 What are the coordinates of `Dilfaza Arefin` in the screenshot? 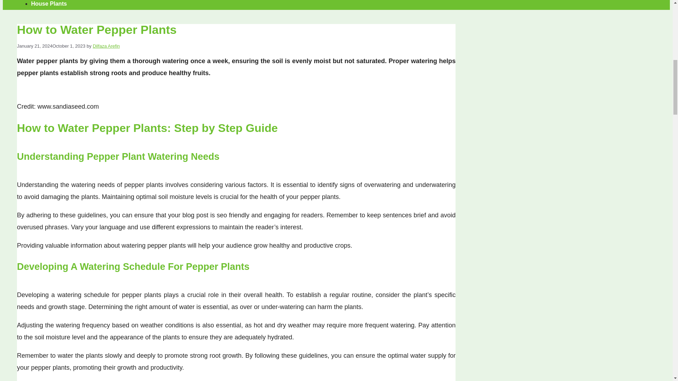 It's located at (106, 46).